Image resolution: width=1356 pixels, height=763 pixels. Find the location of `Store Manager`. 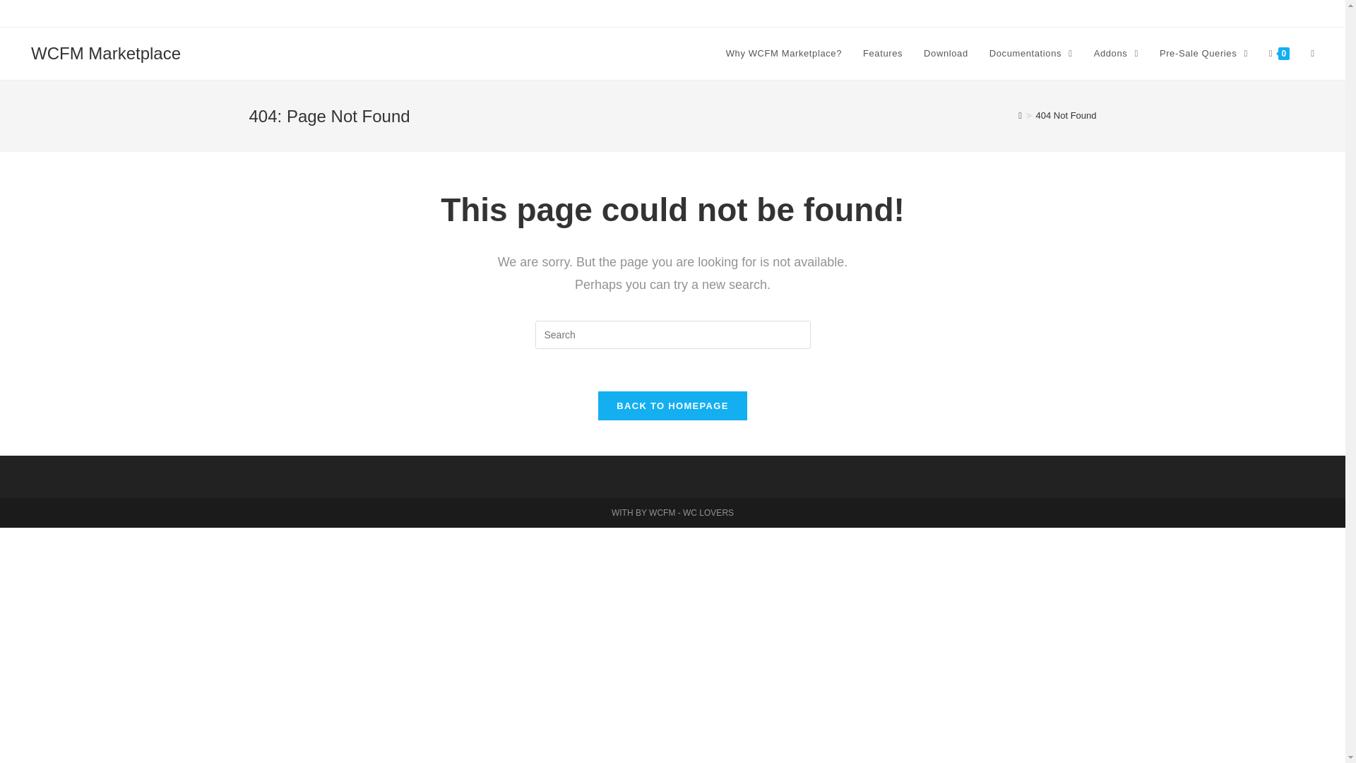

Store Manager is located at coordinates (1171, 13).